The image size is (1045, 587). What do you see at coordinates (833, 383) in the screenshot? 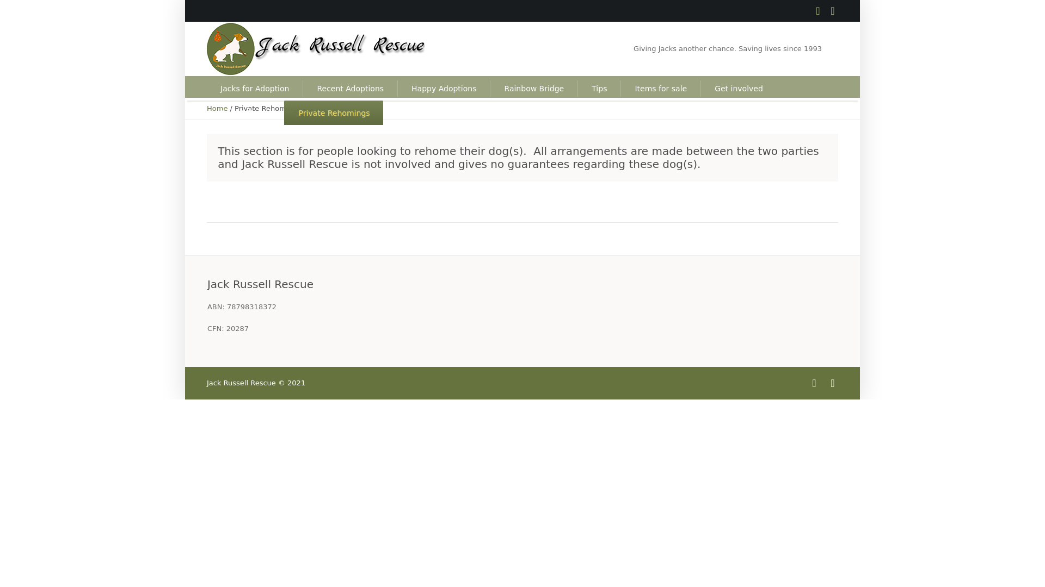
I see `Follow us on YouTube` at bounding box center [833, 383].